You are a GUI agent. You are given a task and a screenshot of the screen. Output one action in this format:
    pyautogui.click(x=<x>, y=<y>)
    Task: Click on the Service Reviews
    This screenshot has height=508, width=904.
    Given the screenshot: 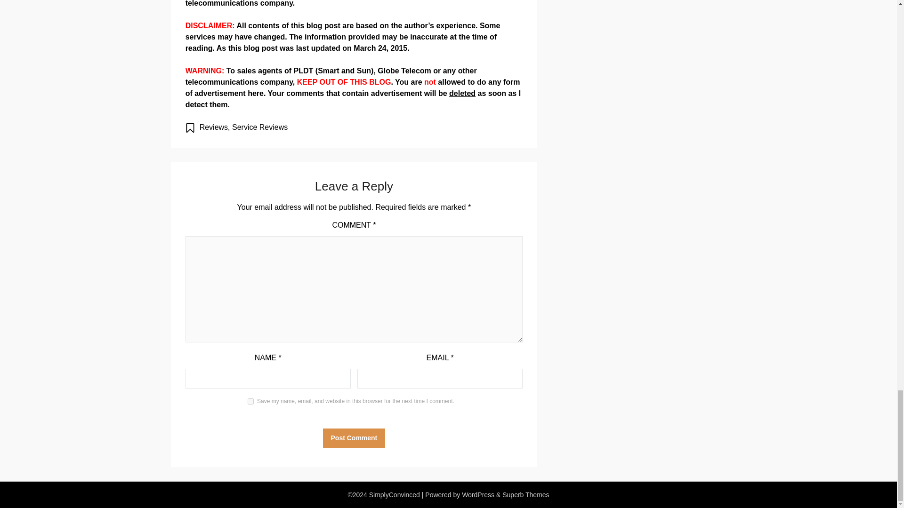 What is the action you would take?
    pyautogui.click(x=260, y=127)
    